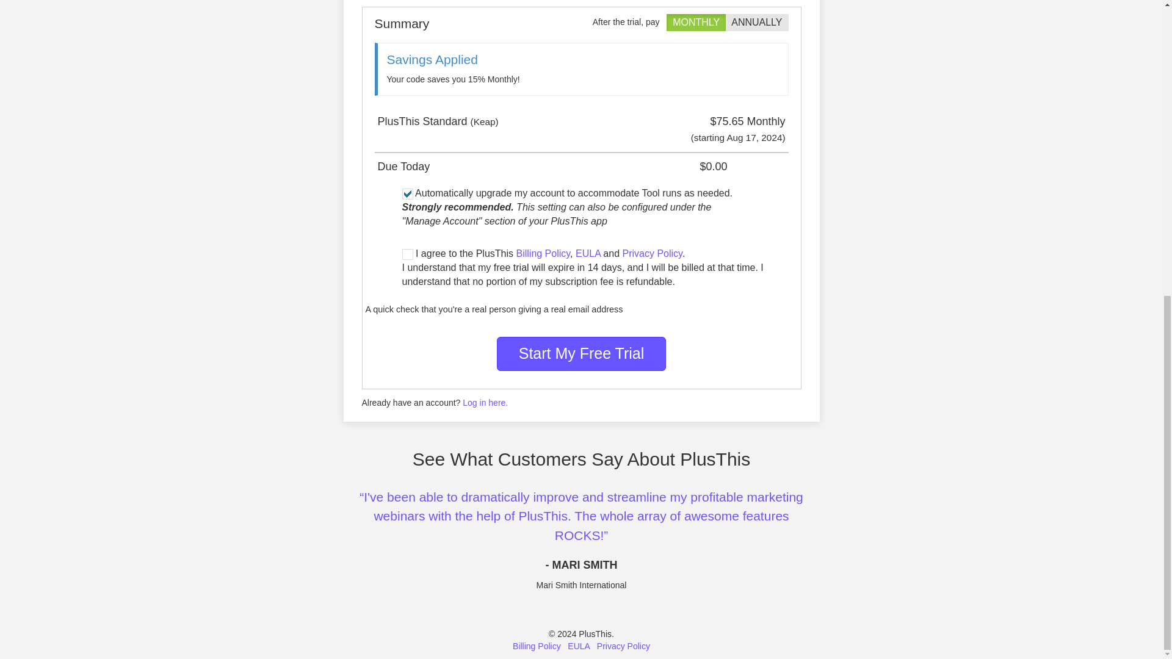 The width and height of the screenshot is (1172, 659). I want to click on Start My Free Trial, so click(582, 353).